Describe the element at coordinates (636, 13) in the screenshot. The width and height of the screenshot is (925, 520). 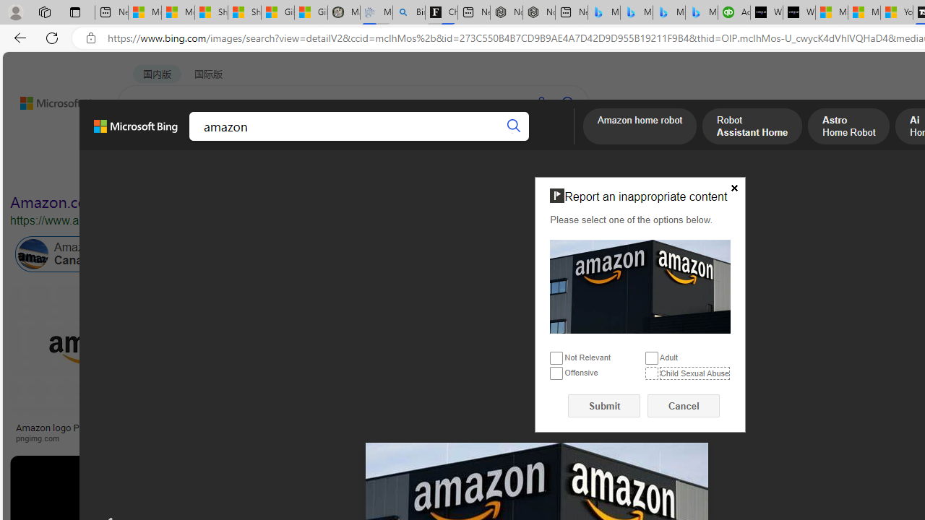
I see `Microsoft Bing Travel - Stays in Bangkok, Bangkok, Thailand` at that location.